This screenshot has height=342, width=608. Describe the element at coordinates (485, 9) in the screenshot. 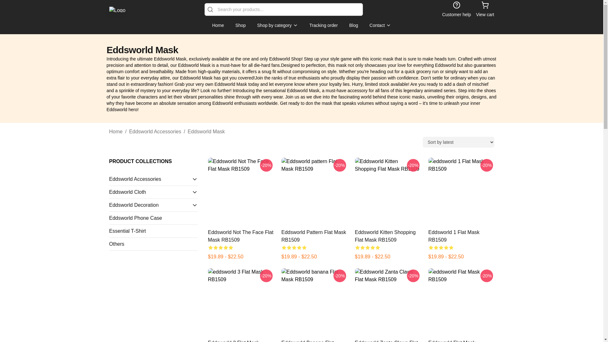

I see `view cart` at that location.